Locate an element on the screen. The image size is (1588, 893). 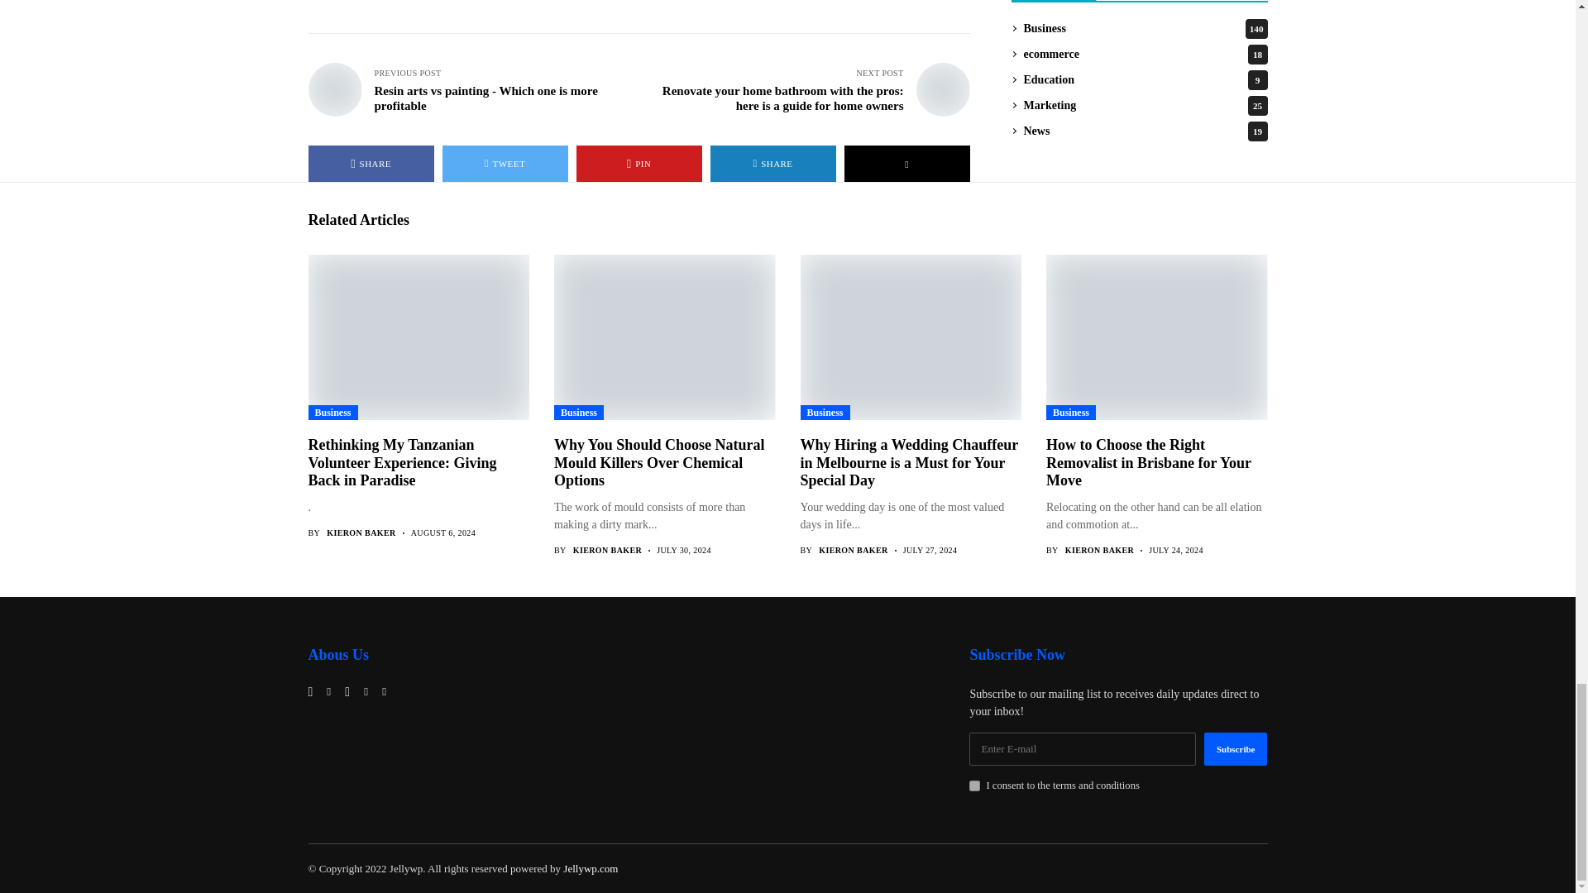
Posts by Kieron Baker is located at coordinates (854, 550).